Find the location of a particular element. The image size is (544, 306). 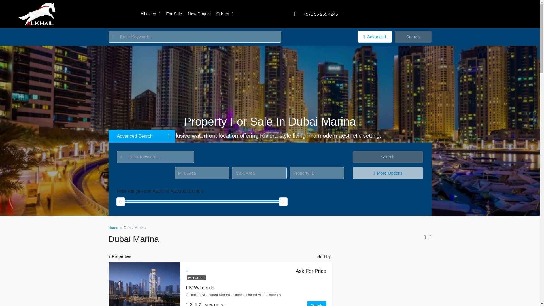

All cities is located at coordinates (150, 14).